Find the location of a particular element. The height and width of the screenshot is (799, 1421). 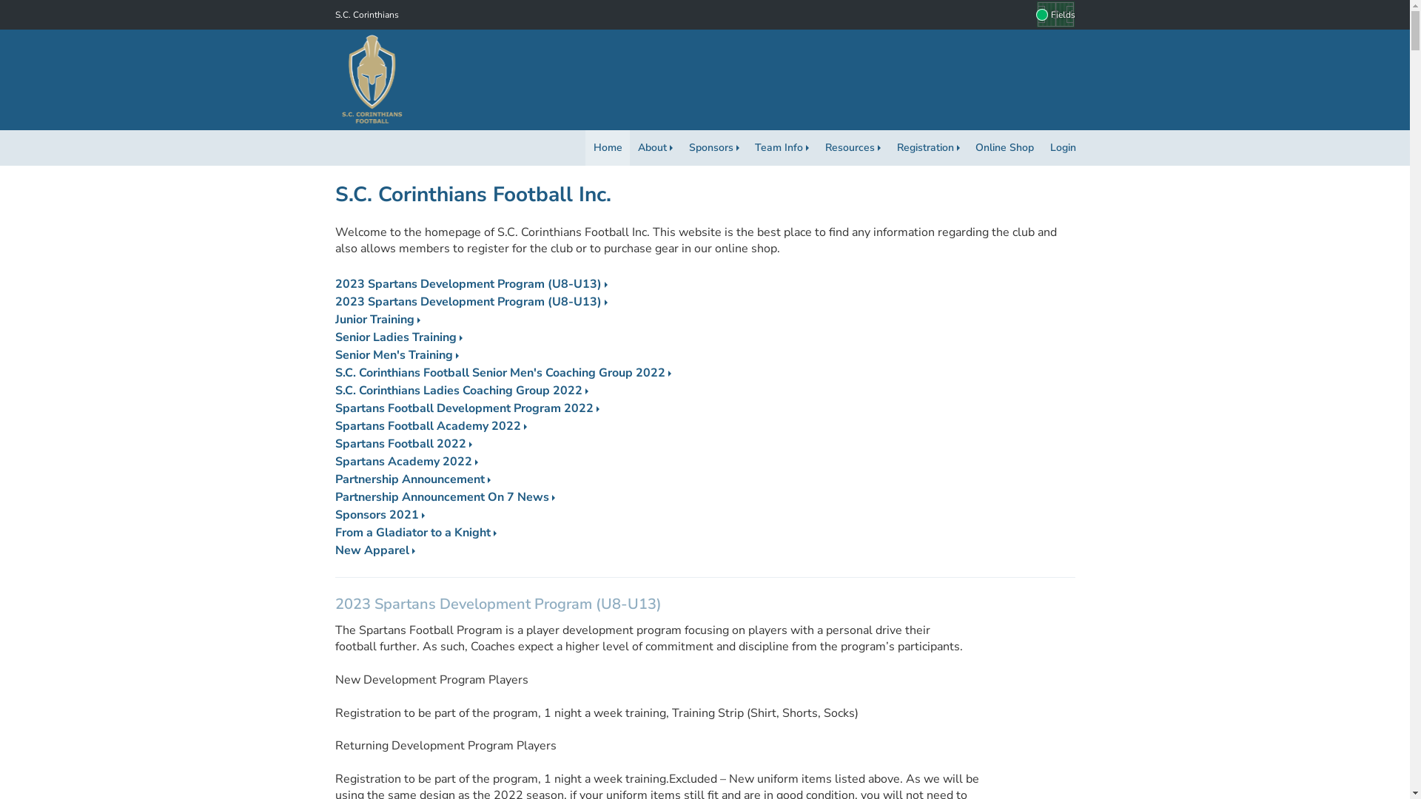

Senior Men's Training is located at coordinates (397, 355).